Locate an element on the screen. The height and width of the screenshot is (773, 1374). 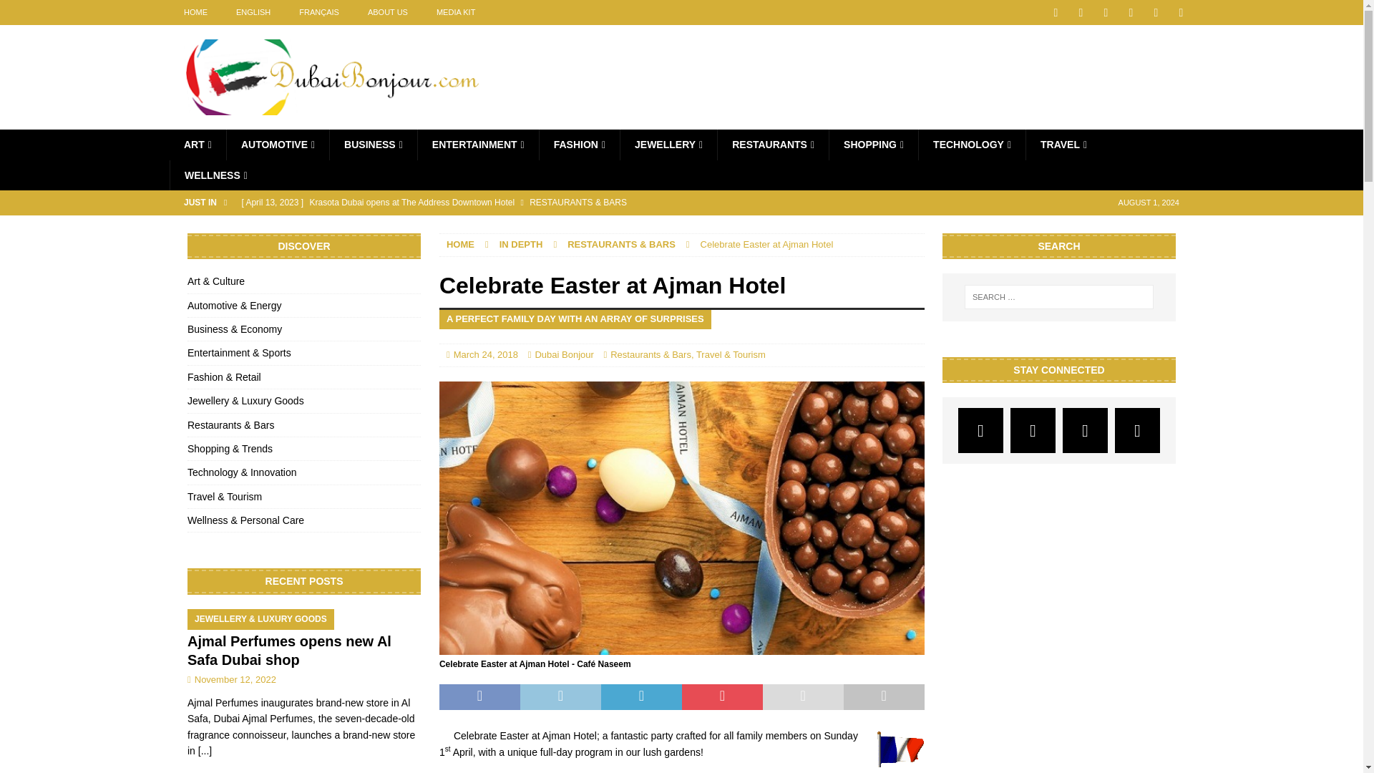
TRAVEL is located at coordinates (1063, 145).